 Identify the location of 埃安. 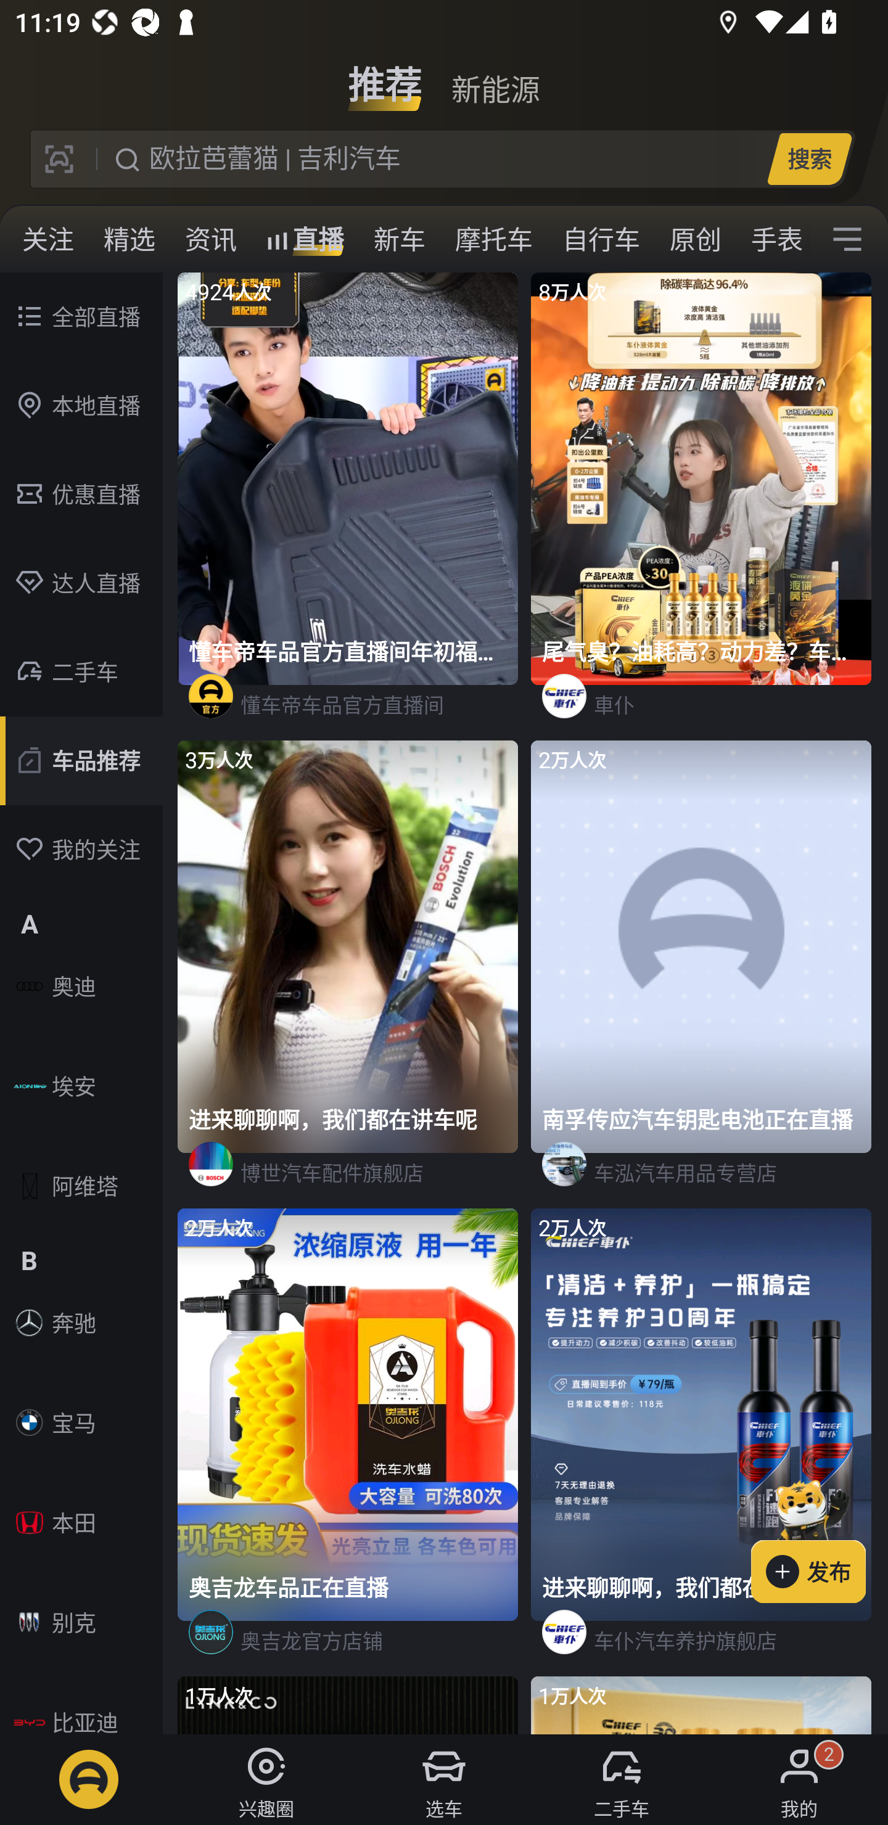
(81, 1086).